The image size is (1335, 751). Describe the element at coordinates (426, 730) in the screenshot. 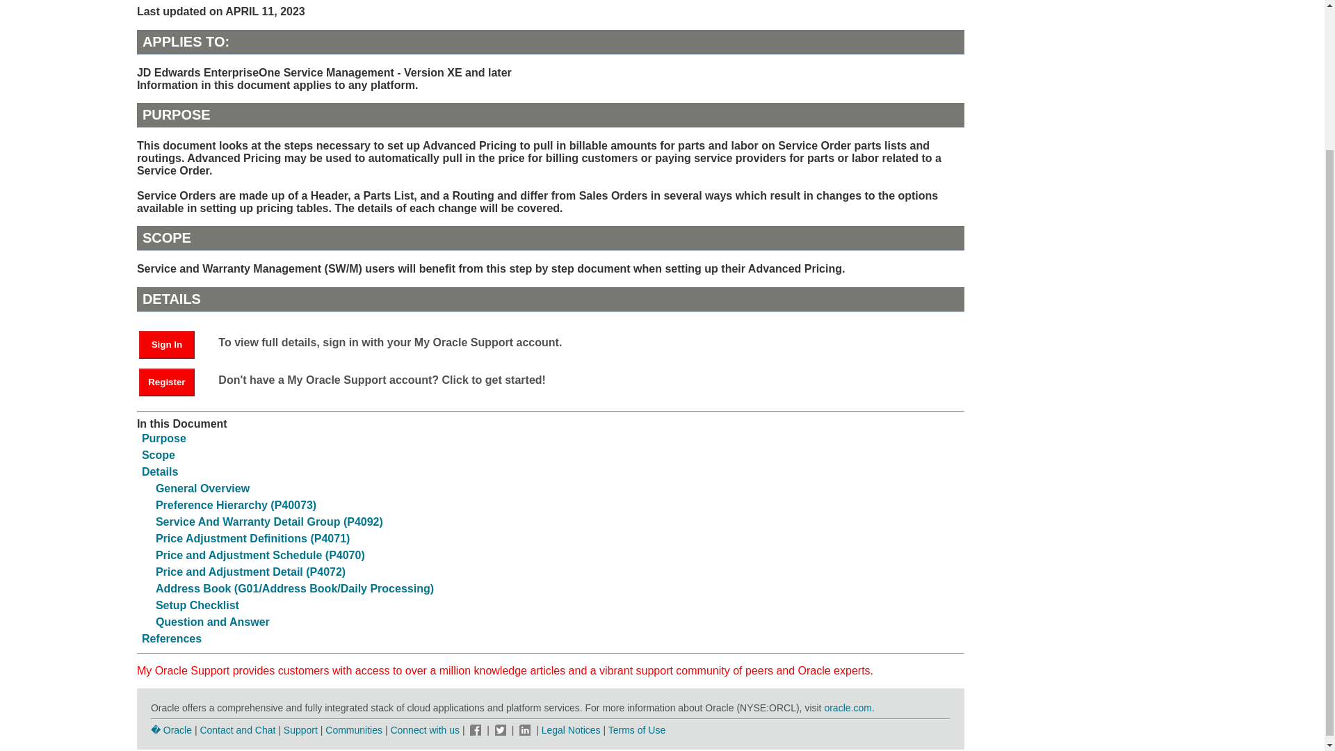

I see `Connect with us` at that location.